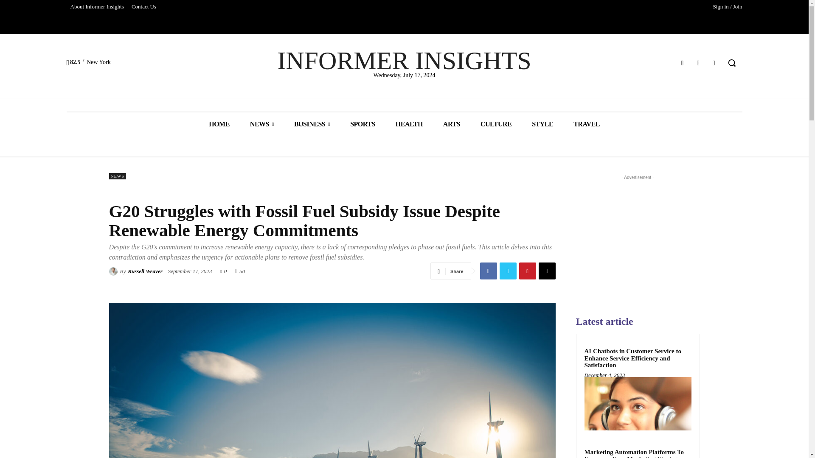  Describe the element at coordinates (219, 124) in the screenshot. I see `HOME` at that location.